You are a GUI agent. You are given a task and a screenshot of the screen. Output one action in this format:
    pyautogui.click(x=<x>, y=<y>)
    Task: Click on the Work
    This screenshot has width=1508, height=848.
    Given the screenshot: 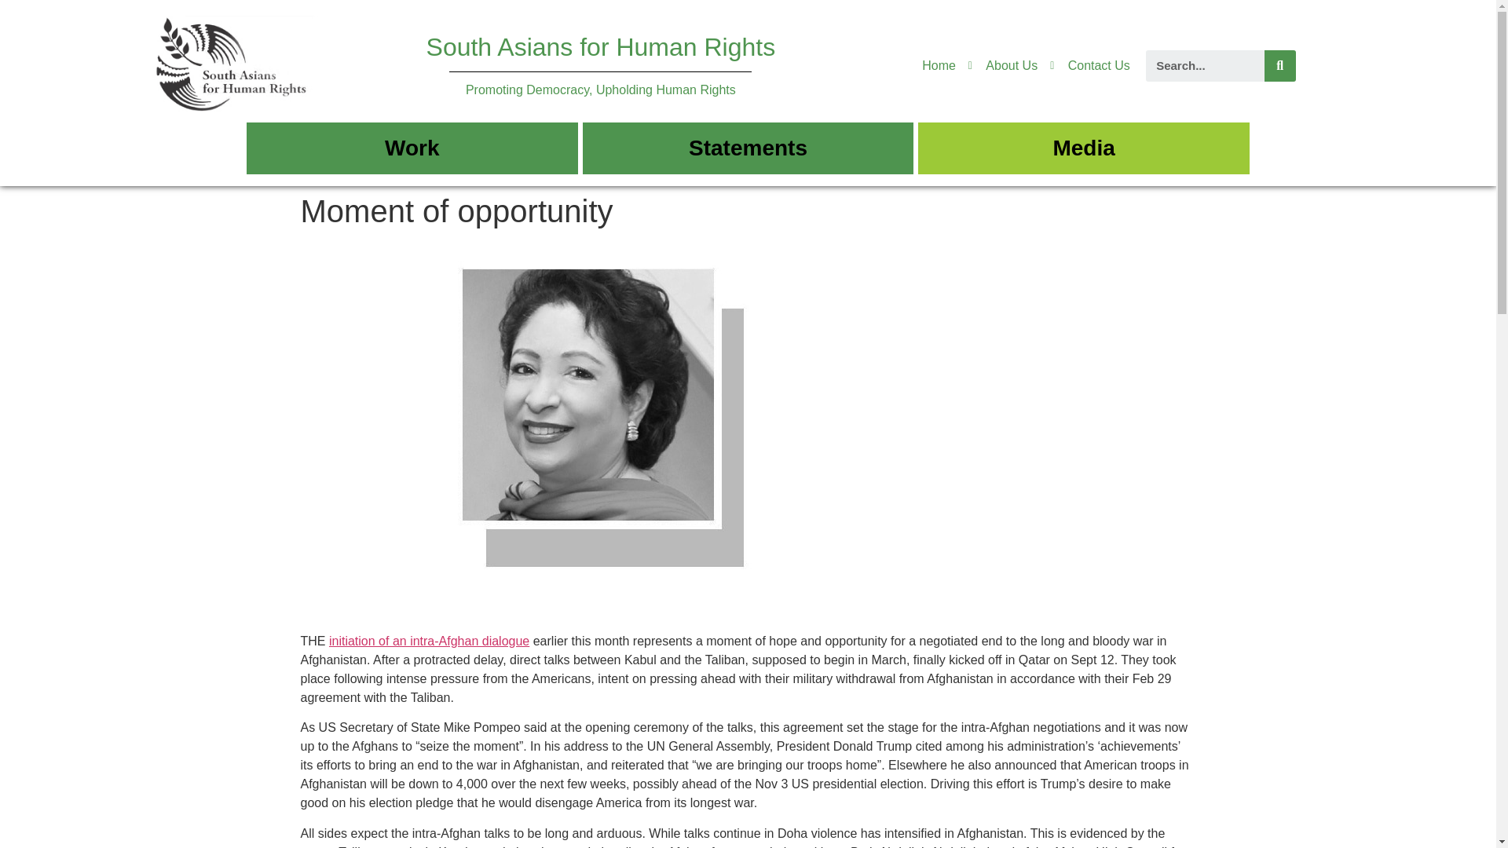 What is the action you would take?
    pyautogui.click(x=412, y=148)
    